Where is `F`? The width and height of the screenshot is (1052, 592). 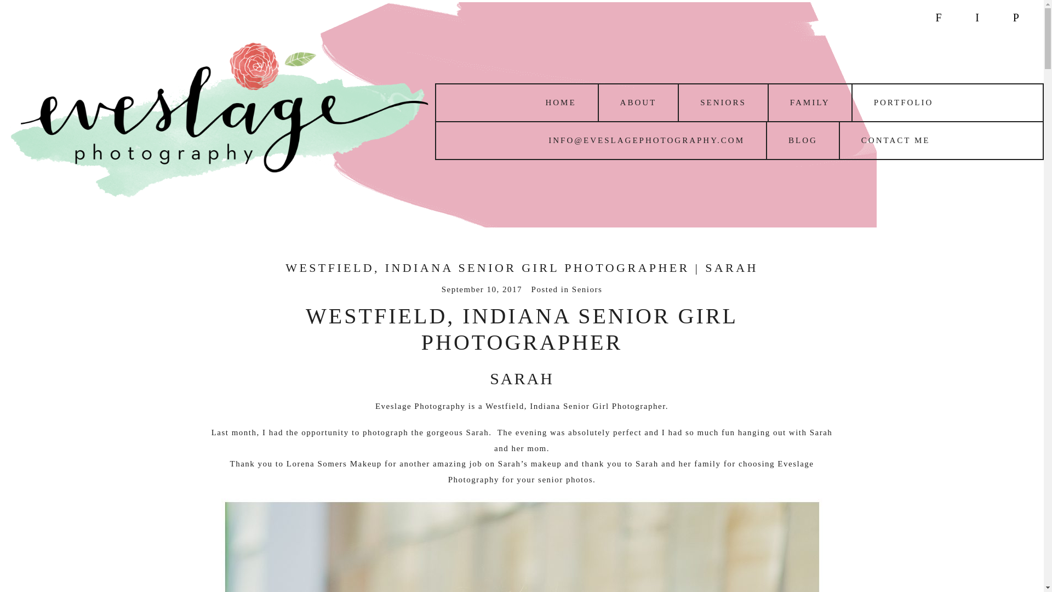 F is located at coordinates (938, 18).